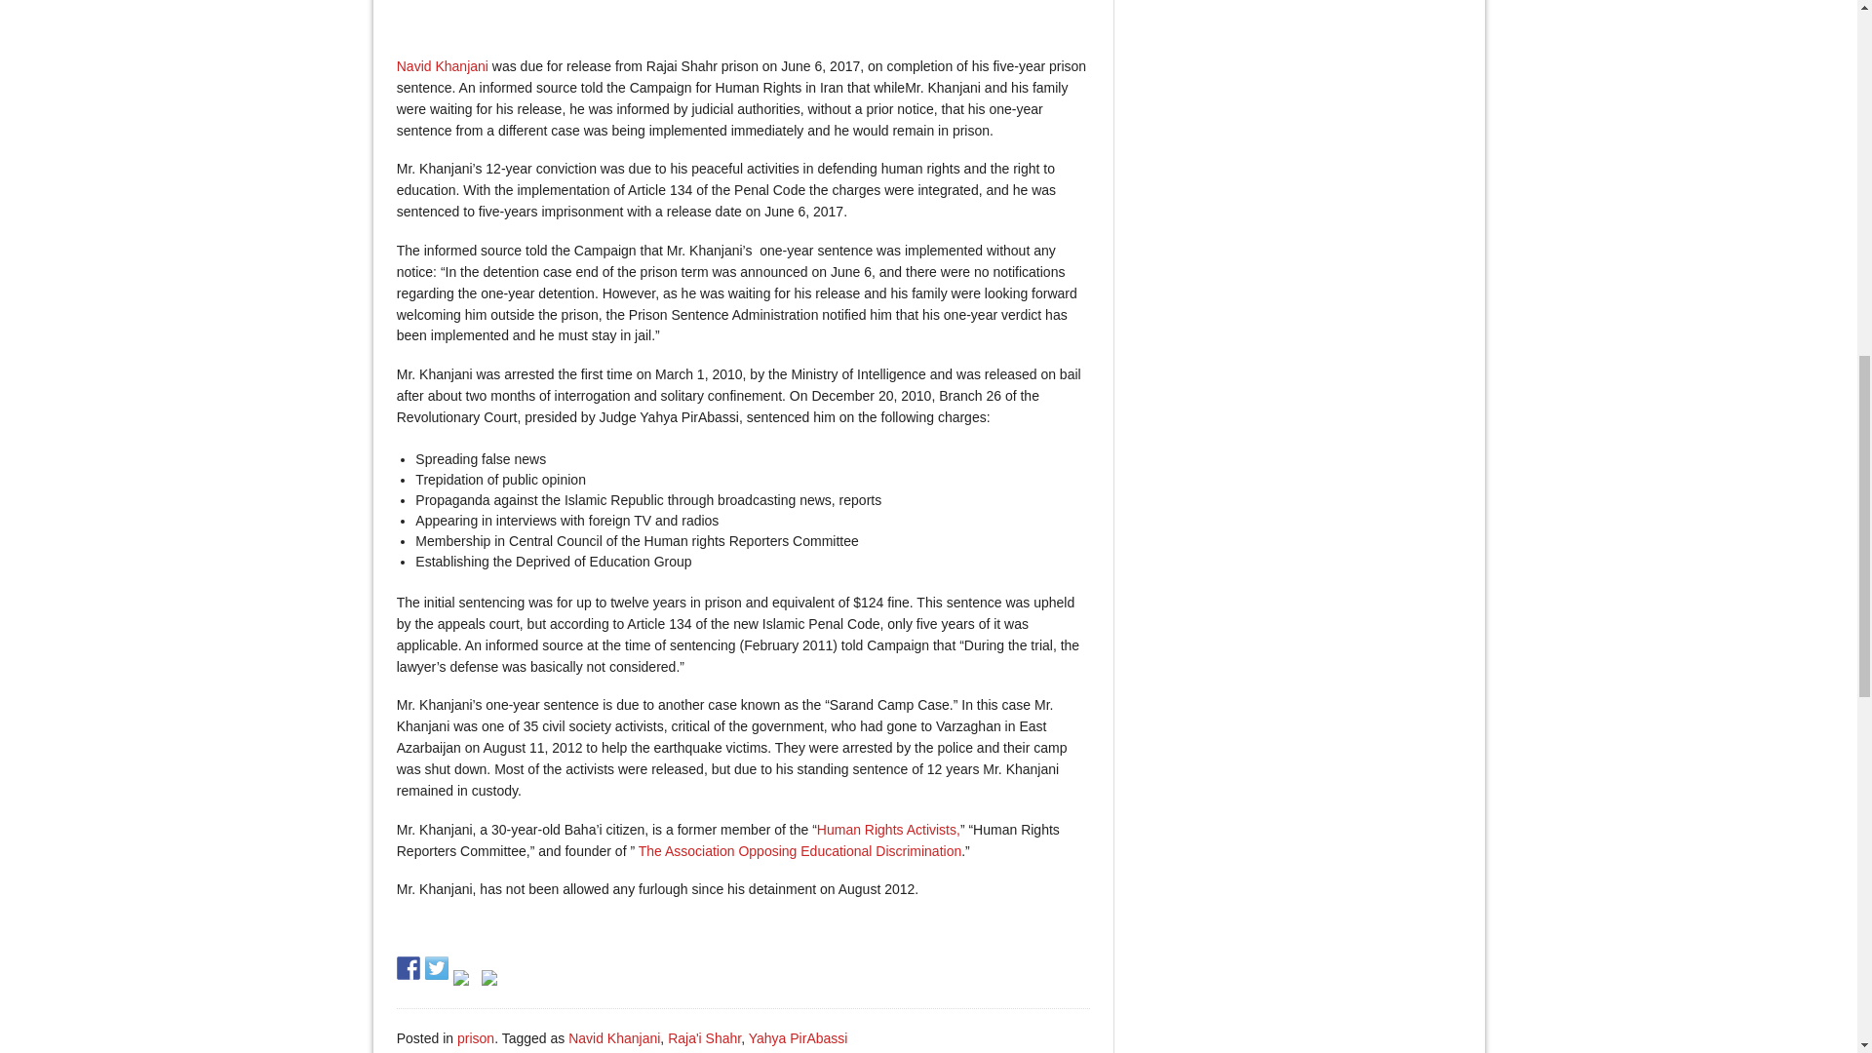  I want to click on Navid Khanjani, so click(443, 66).